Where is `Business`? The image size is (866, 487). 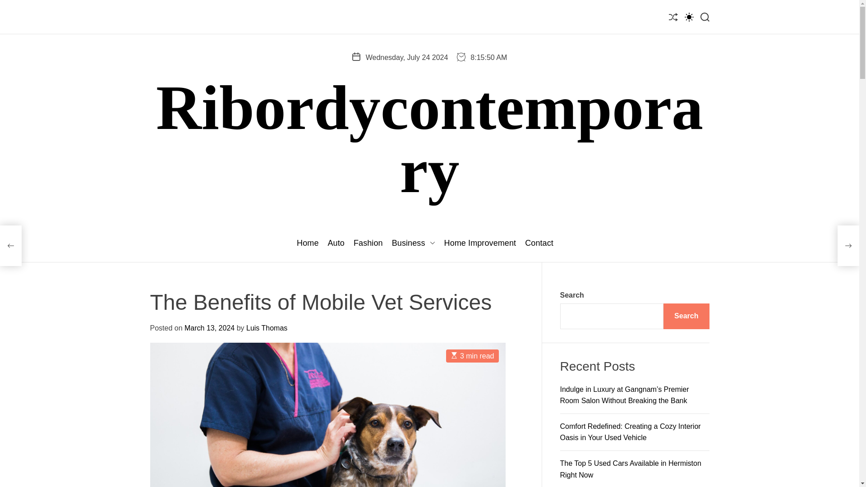 Business is located at coordinates (414, 243).